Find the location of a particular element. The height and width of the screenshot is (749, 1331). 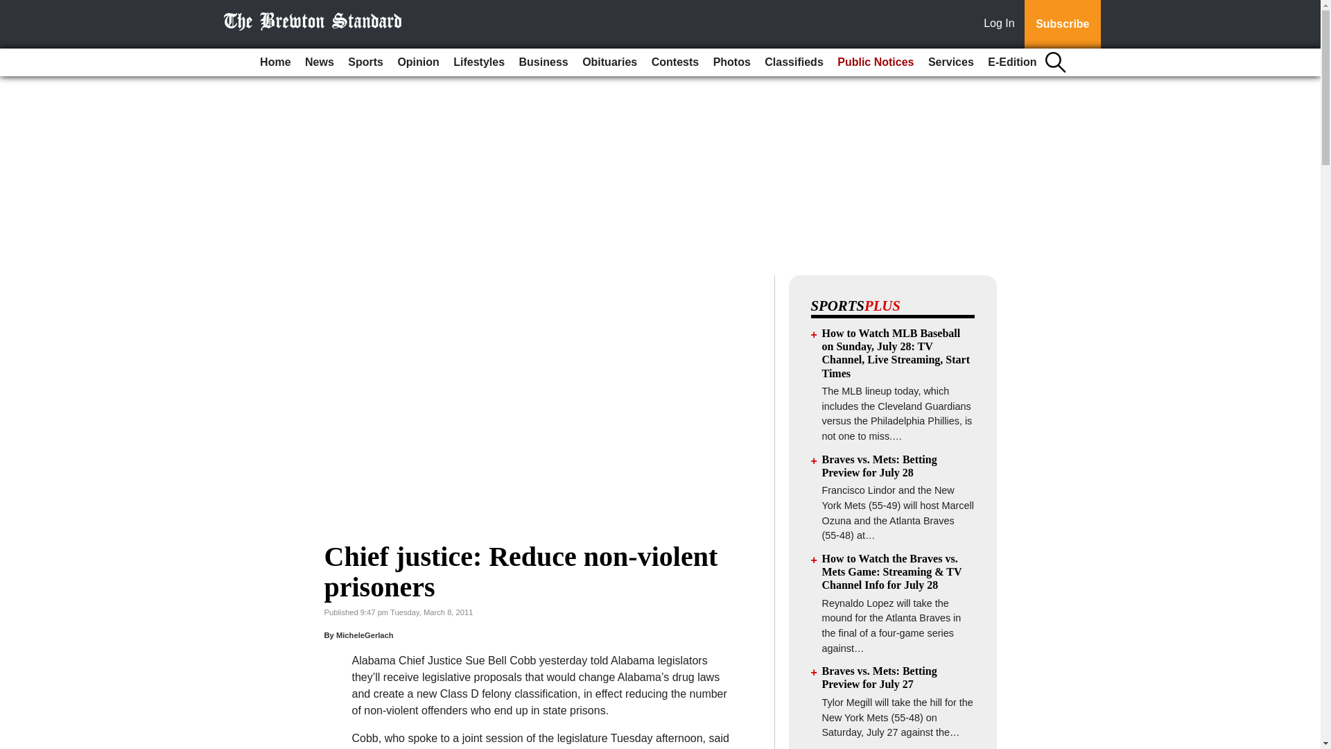

Services is located at coordinates (951, 62).